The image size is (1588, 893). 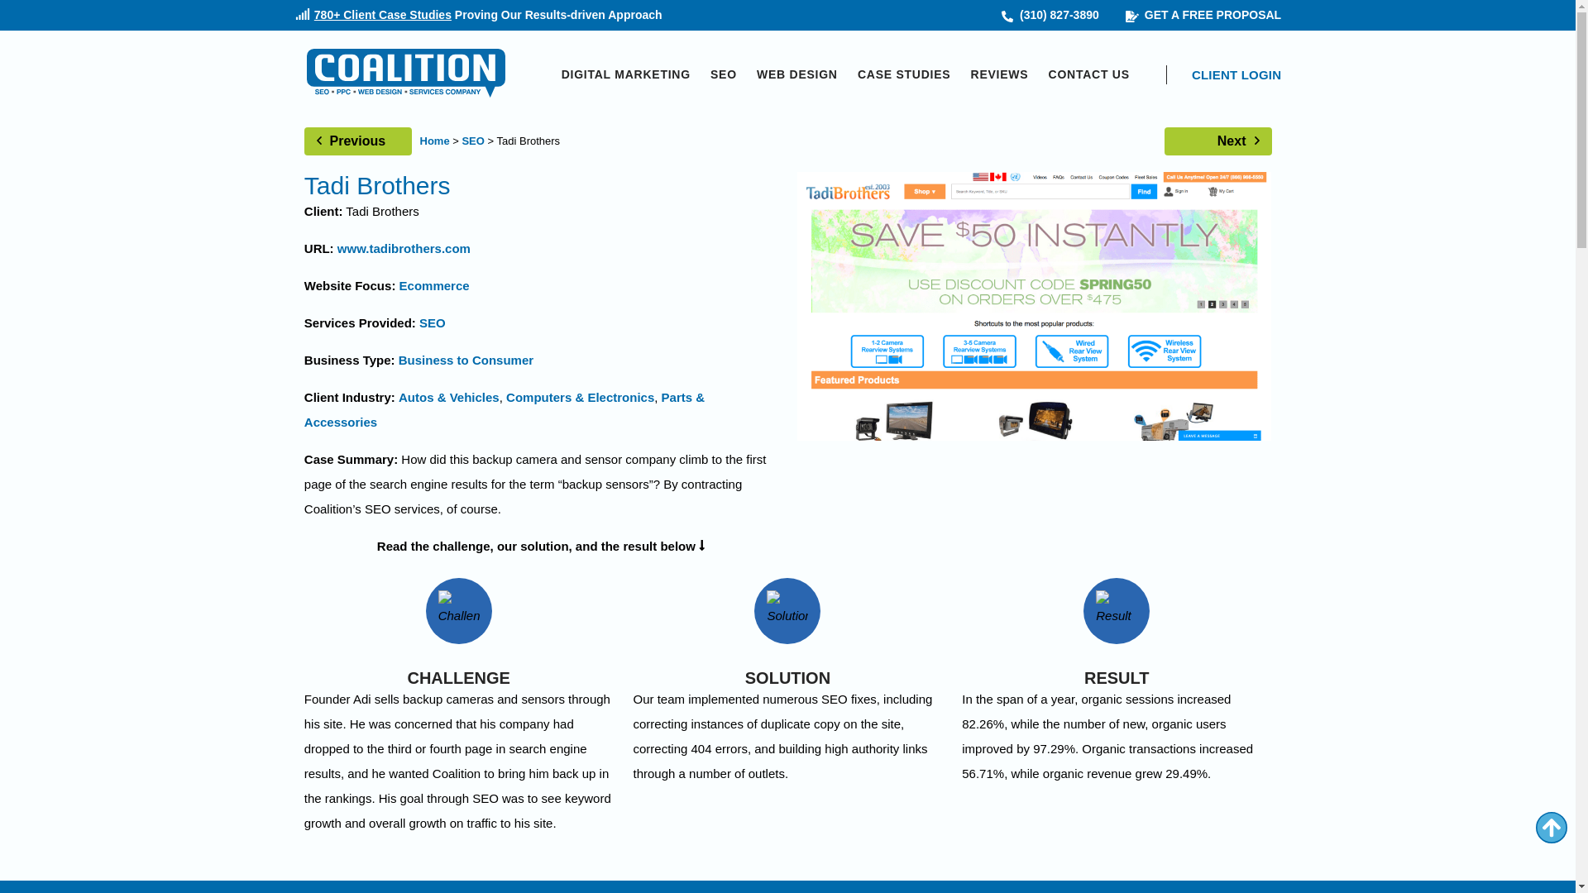 What do you see at coordinates (626, 74) in the screenshot?
I see `Digital Marketing` at bounding box center [626, 74].